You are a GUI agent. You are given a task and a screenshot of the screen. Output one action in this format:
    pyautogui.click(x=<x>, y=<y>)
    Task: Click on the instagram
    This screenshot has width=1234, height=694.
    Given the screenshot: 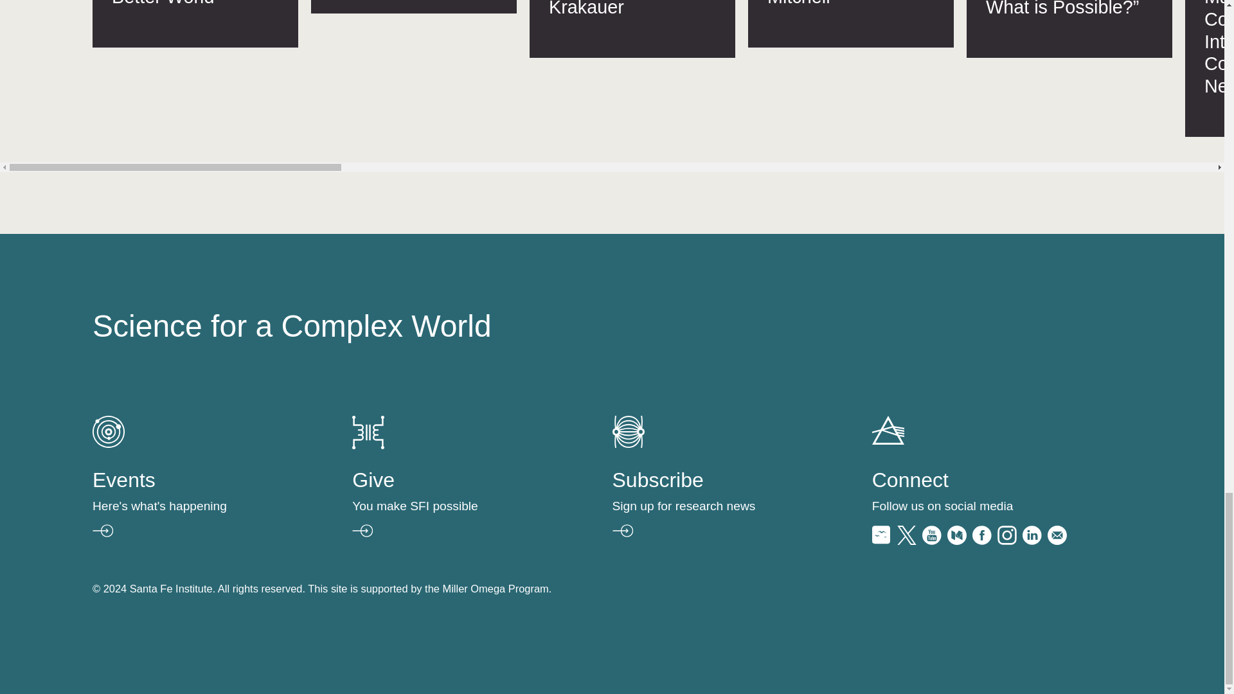 What is the action you would take?
    pyautogui.click(x=1006, y=540)
    